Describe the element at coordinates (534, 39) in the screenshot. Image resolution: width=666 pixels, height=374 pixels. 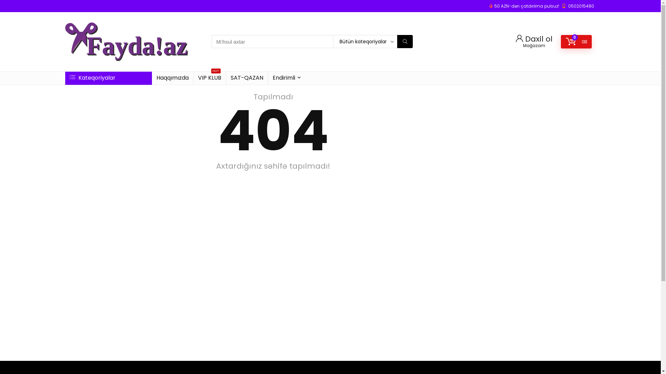
I see ` Daxil ol` at that location.